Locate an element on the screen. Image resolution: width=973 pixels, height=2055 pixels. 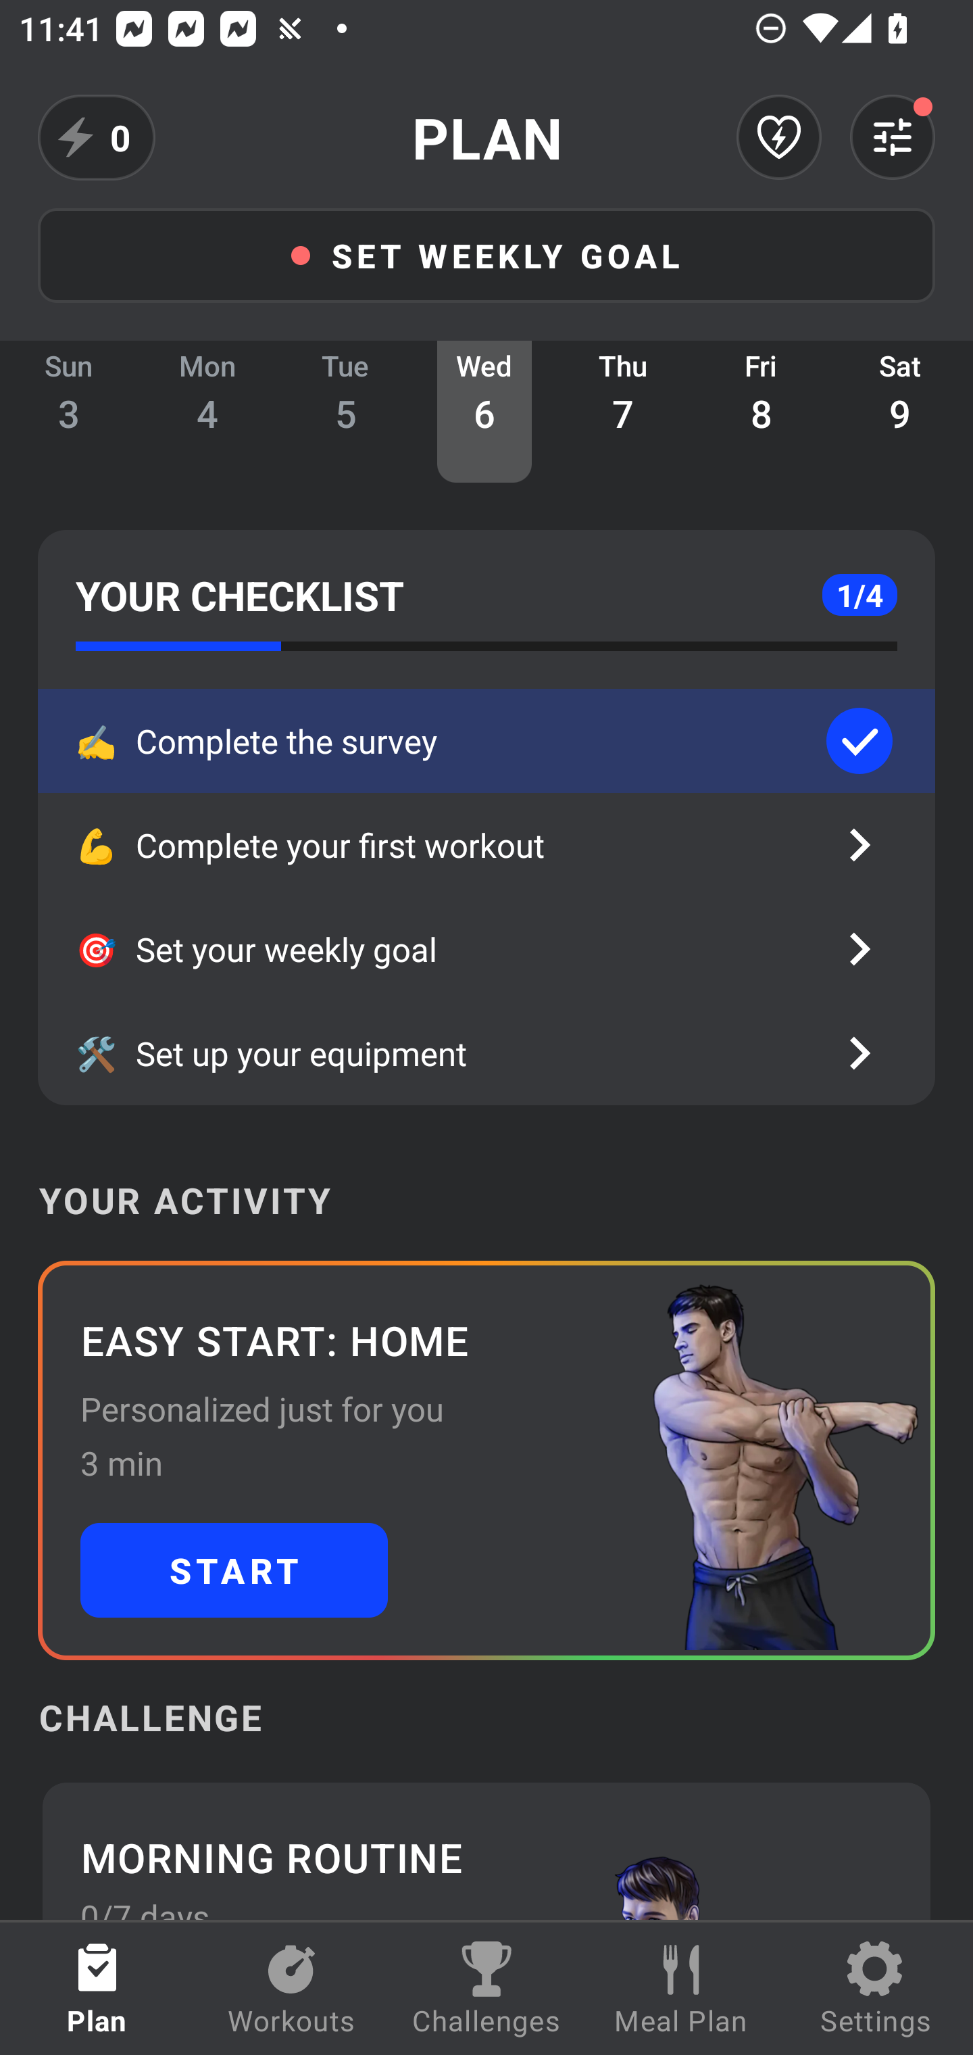
💪 Complete your first workout is located at coordinates (487, 845).